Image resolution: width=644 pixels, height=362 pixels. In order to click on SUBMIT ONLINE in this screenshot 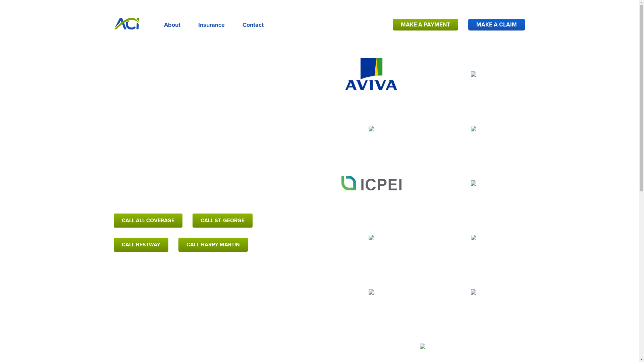, I will do `click(371, 121)`.